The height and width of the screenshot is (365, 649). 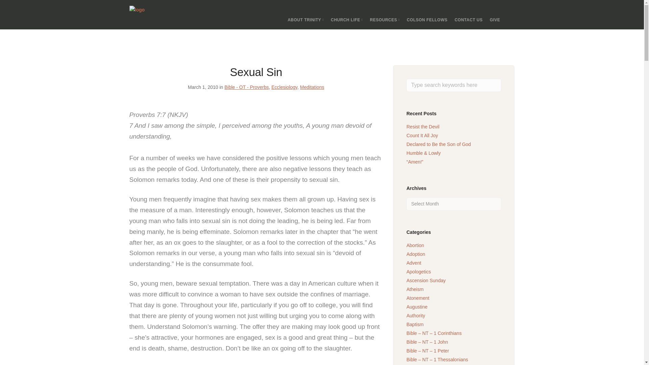 I want to click on Declared to Be the Son of God, so click(x=438, y=144).